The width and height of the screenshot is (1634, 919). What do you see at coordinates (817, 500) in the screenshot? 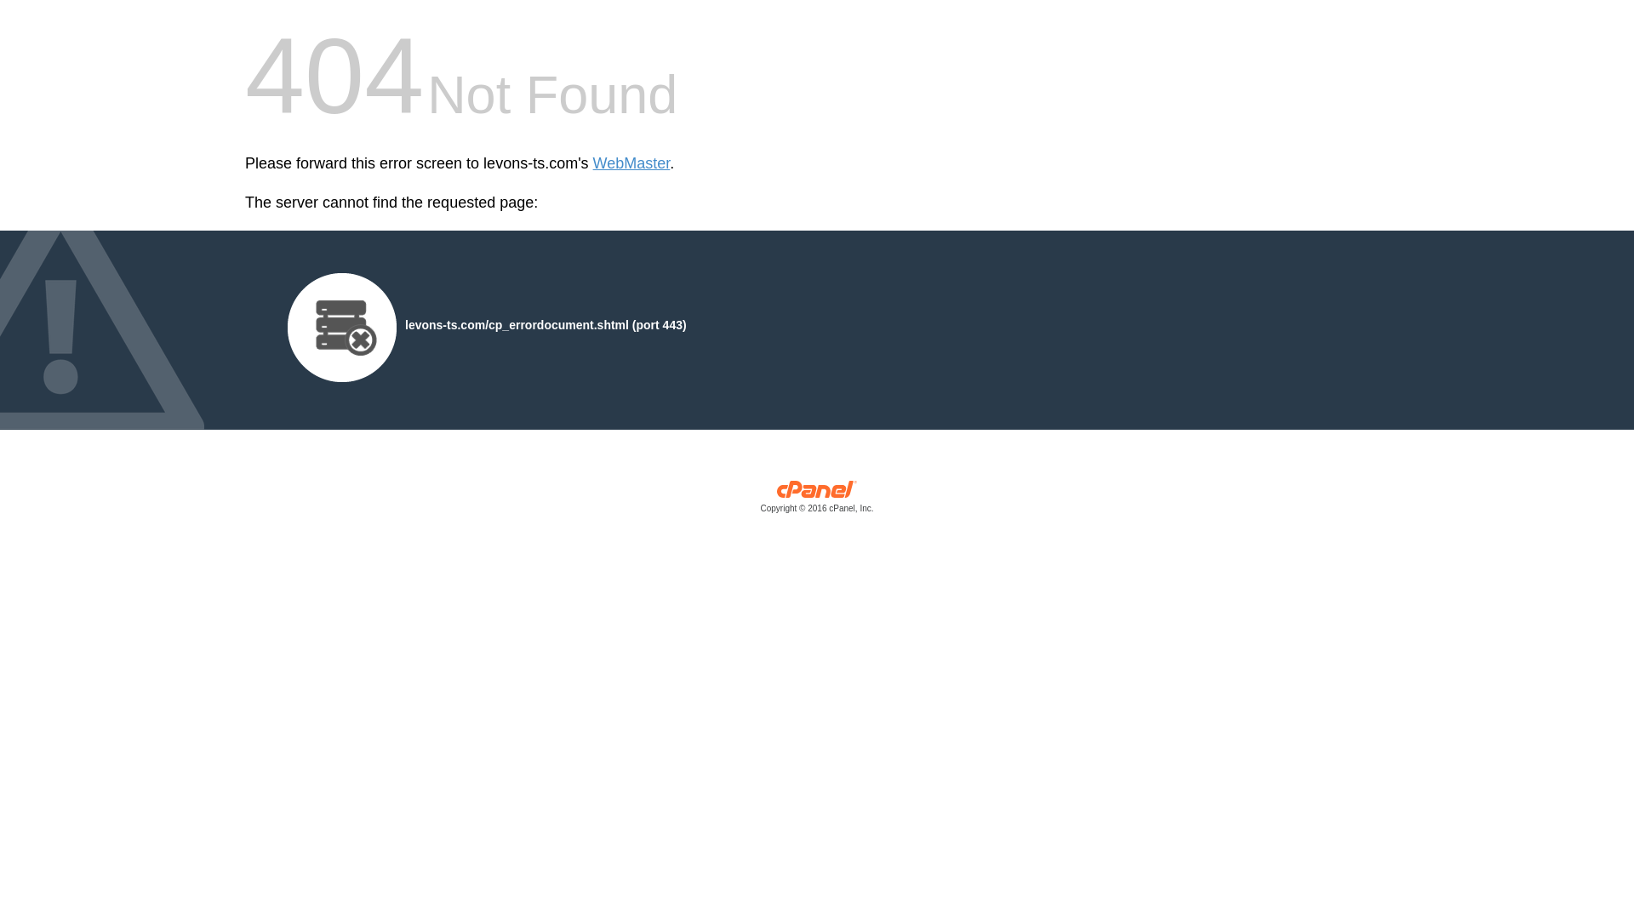
I see `cPanel, Inc.` at bounding box center [817, 500].